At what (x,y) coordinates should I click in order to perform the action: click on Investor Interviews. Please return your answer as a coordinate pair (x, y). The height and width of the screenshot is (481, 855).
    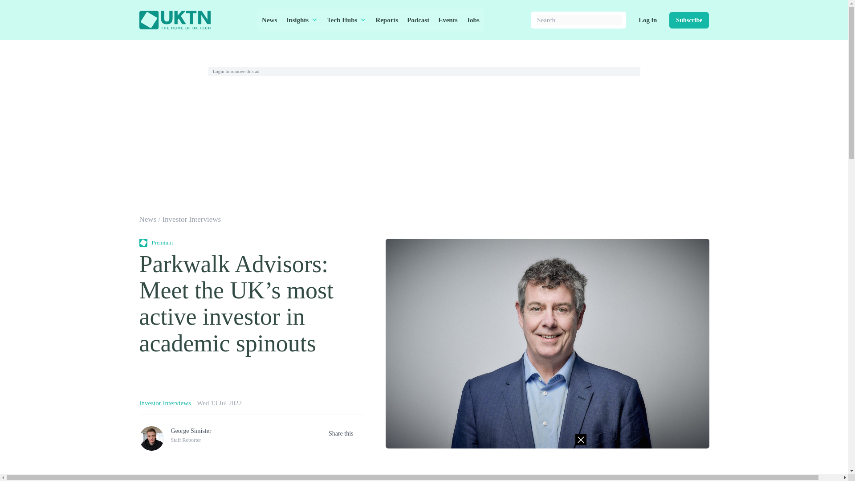
    Looking at the image, I should click on (165, 403).